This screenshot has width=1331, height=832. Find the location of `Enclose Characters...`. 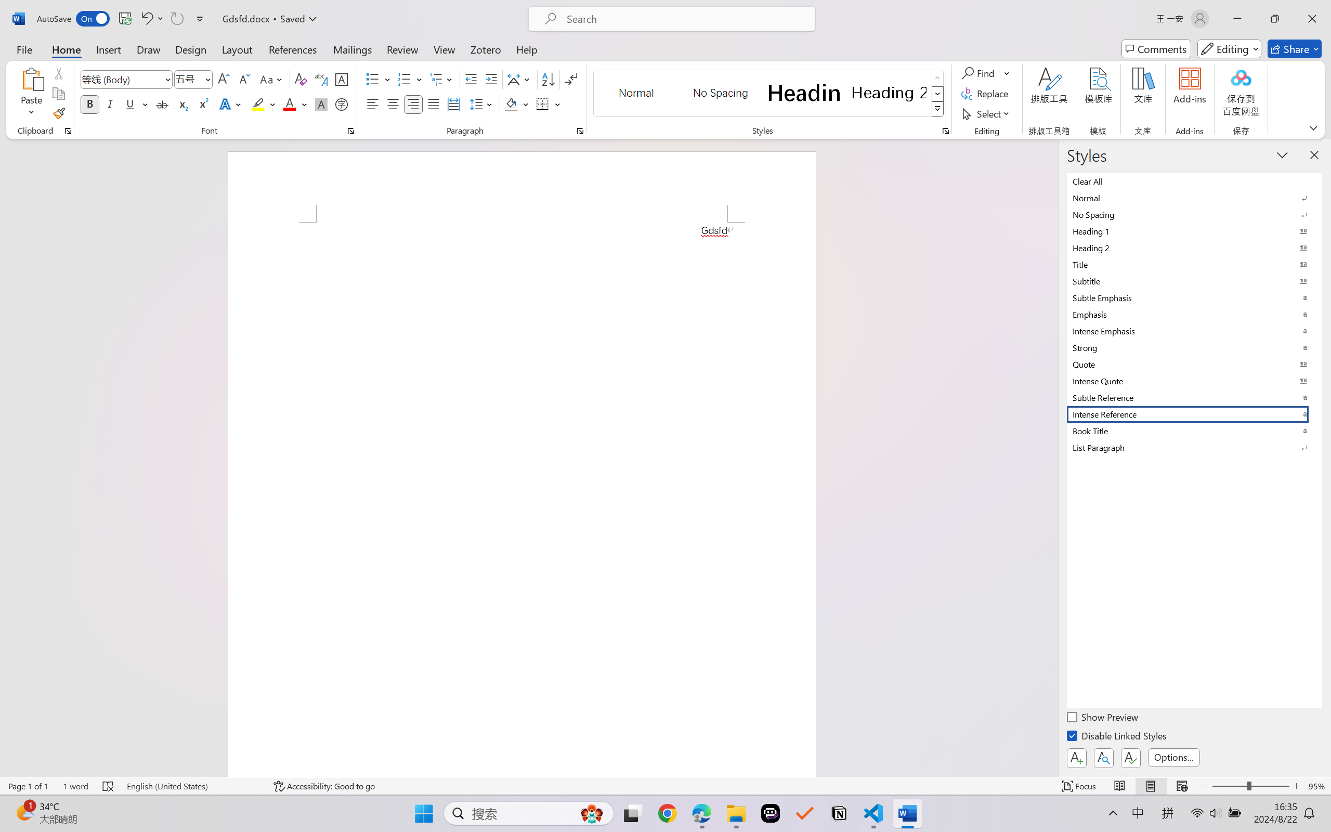

Enclose Characters... is located at coordinates (342, 104).